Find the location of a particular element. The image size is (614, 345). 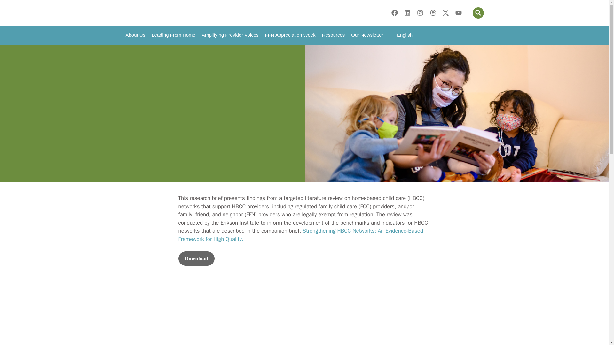

Resources is located at coordinates (333, 35).